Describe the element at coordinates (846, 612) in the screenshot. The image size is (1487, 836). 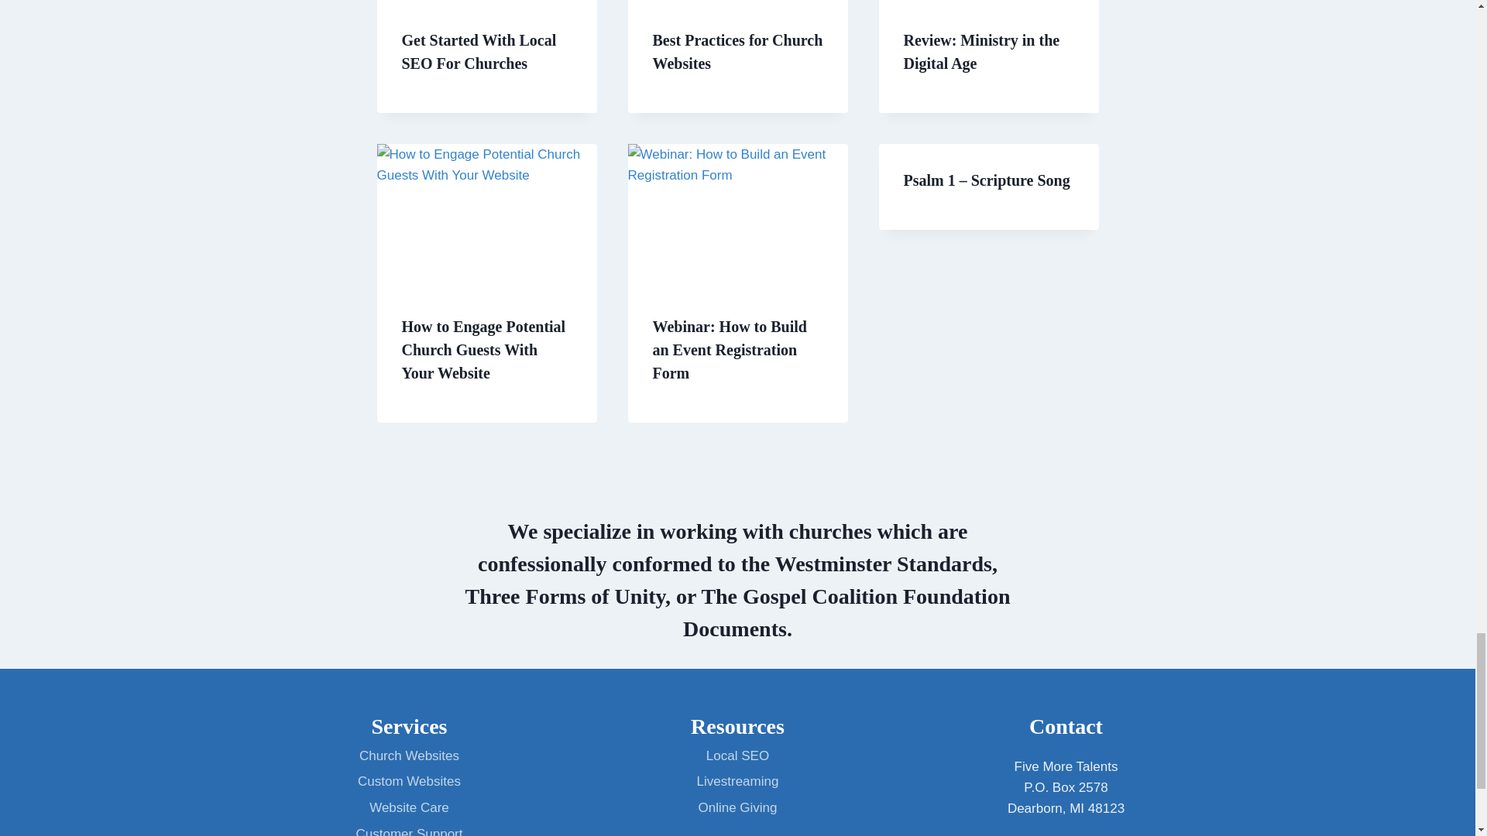
I see `The Gospel Coalition Foundation Documents` at that location.